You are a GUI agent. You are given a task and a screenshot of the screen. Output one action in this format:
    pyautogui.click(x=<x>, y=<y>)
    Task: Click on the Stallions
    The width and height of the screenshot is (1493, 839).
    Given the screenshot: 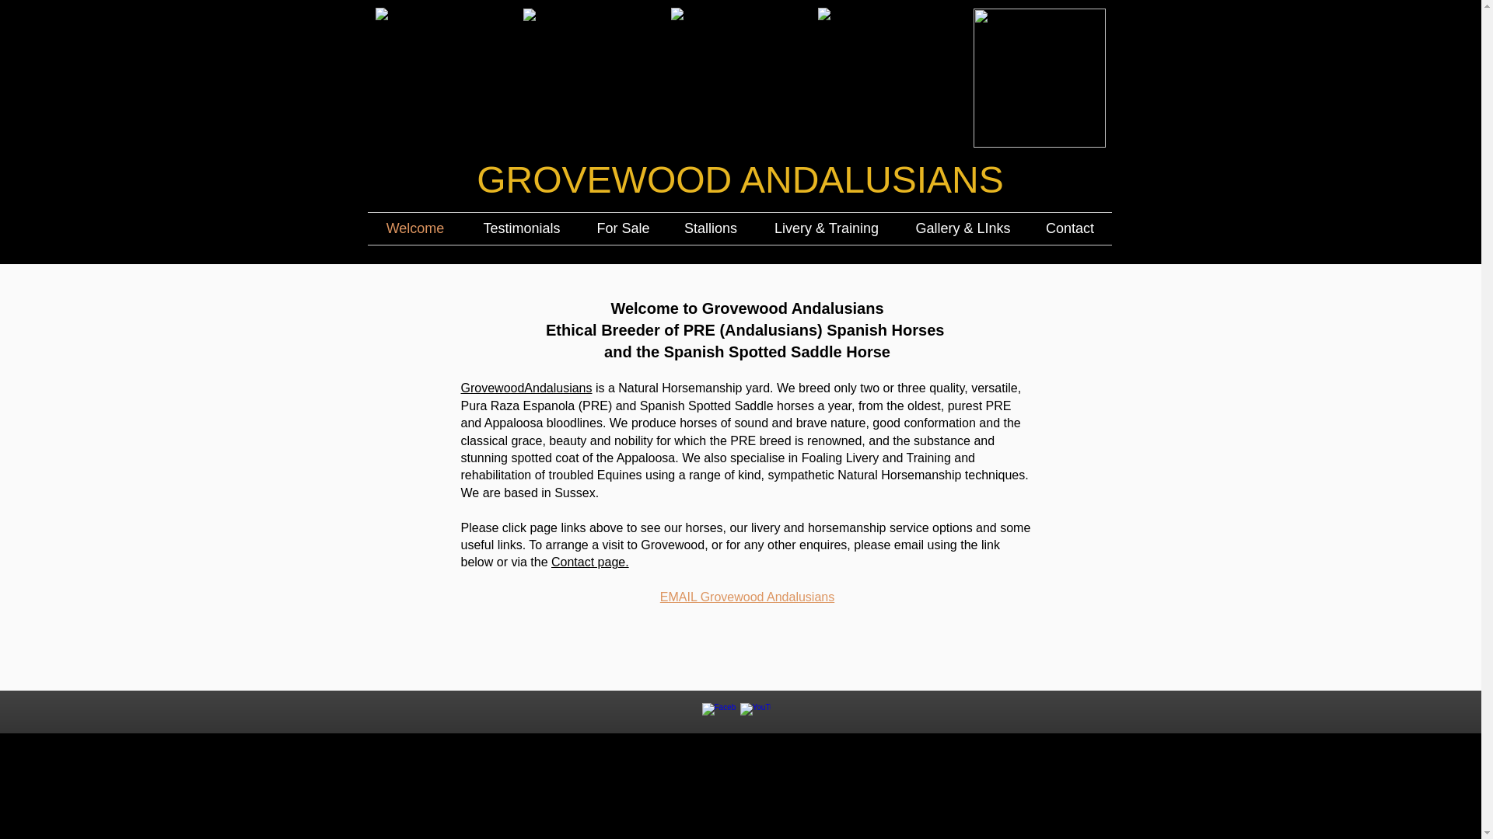 What is the action you would take?
    pyautogui.click(x=711, y=228)
    